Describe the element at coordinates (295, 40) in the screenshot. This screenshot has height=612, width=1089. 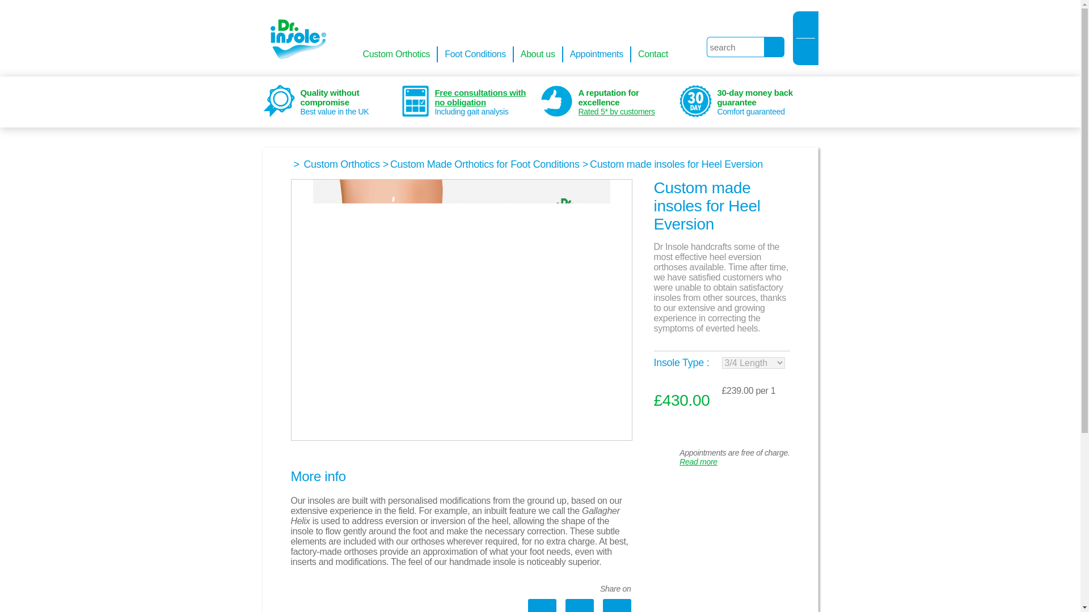
I see `Dr. Insole - Foot Orthotic Specialist in London` at that location.